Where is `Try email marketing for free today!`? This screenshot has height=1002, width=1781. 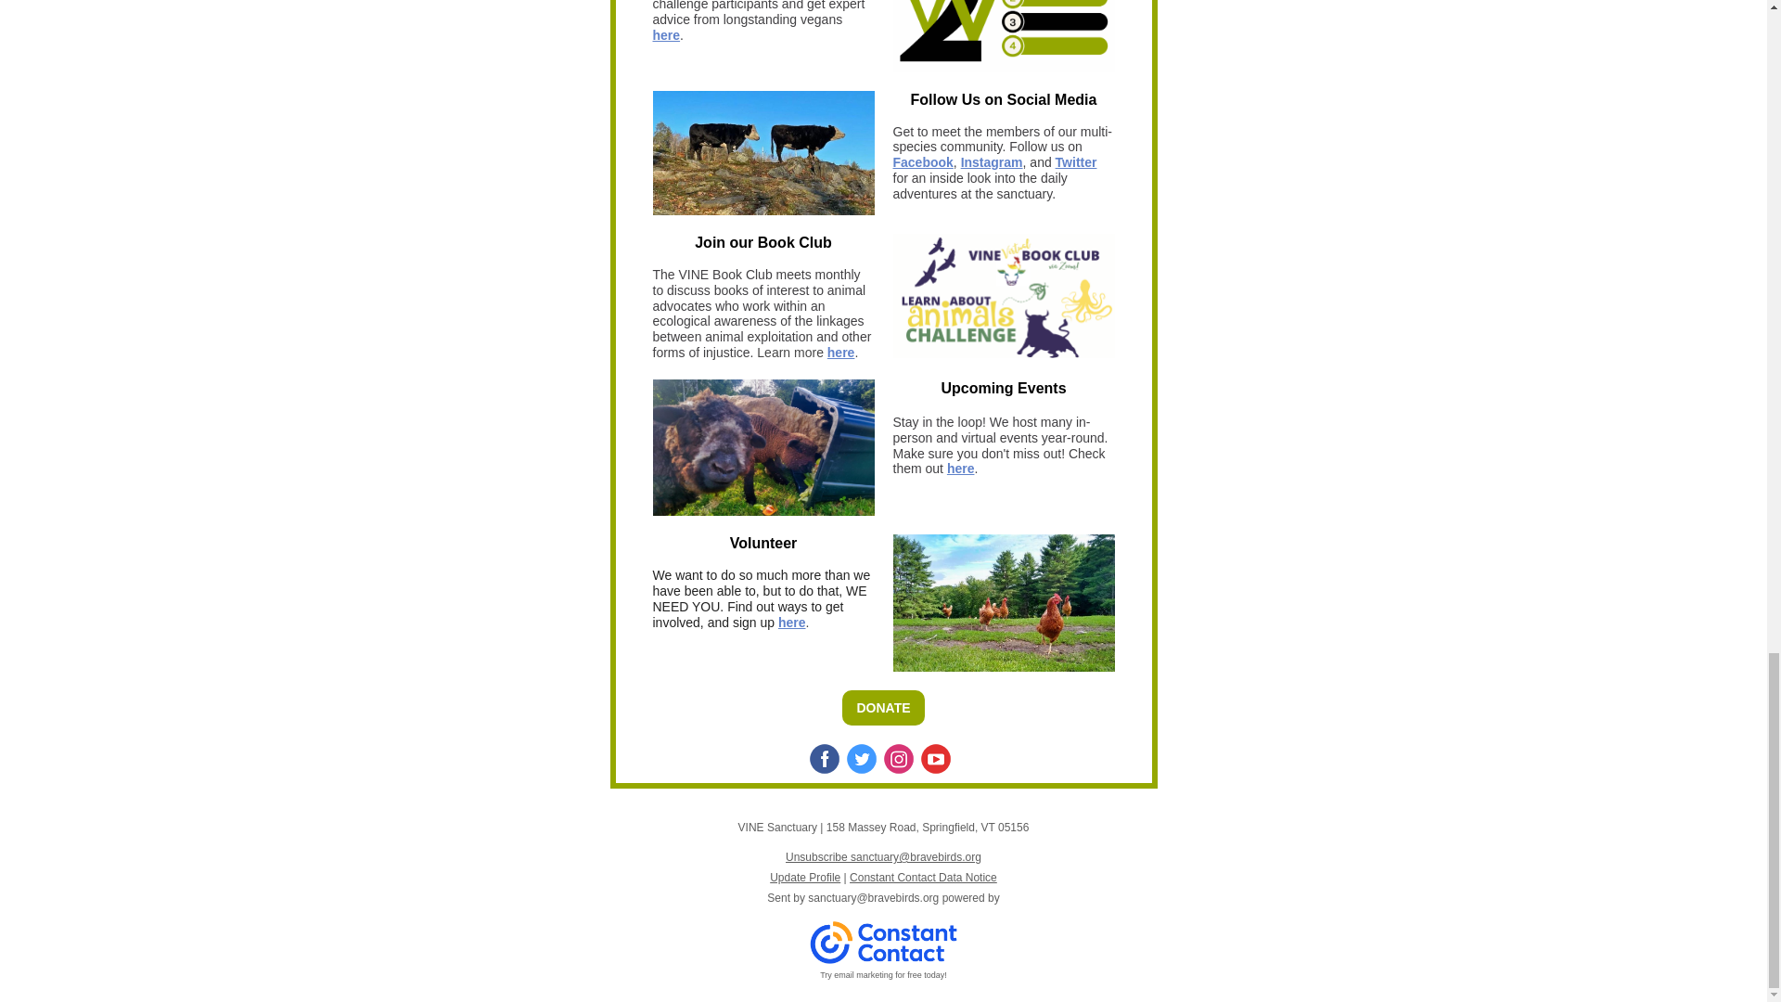 Try email marketing for free today! is located at coordinates (883, 975).